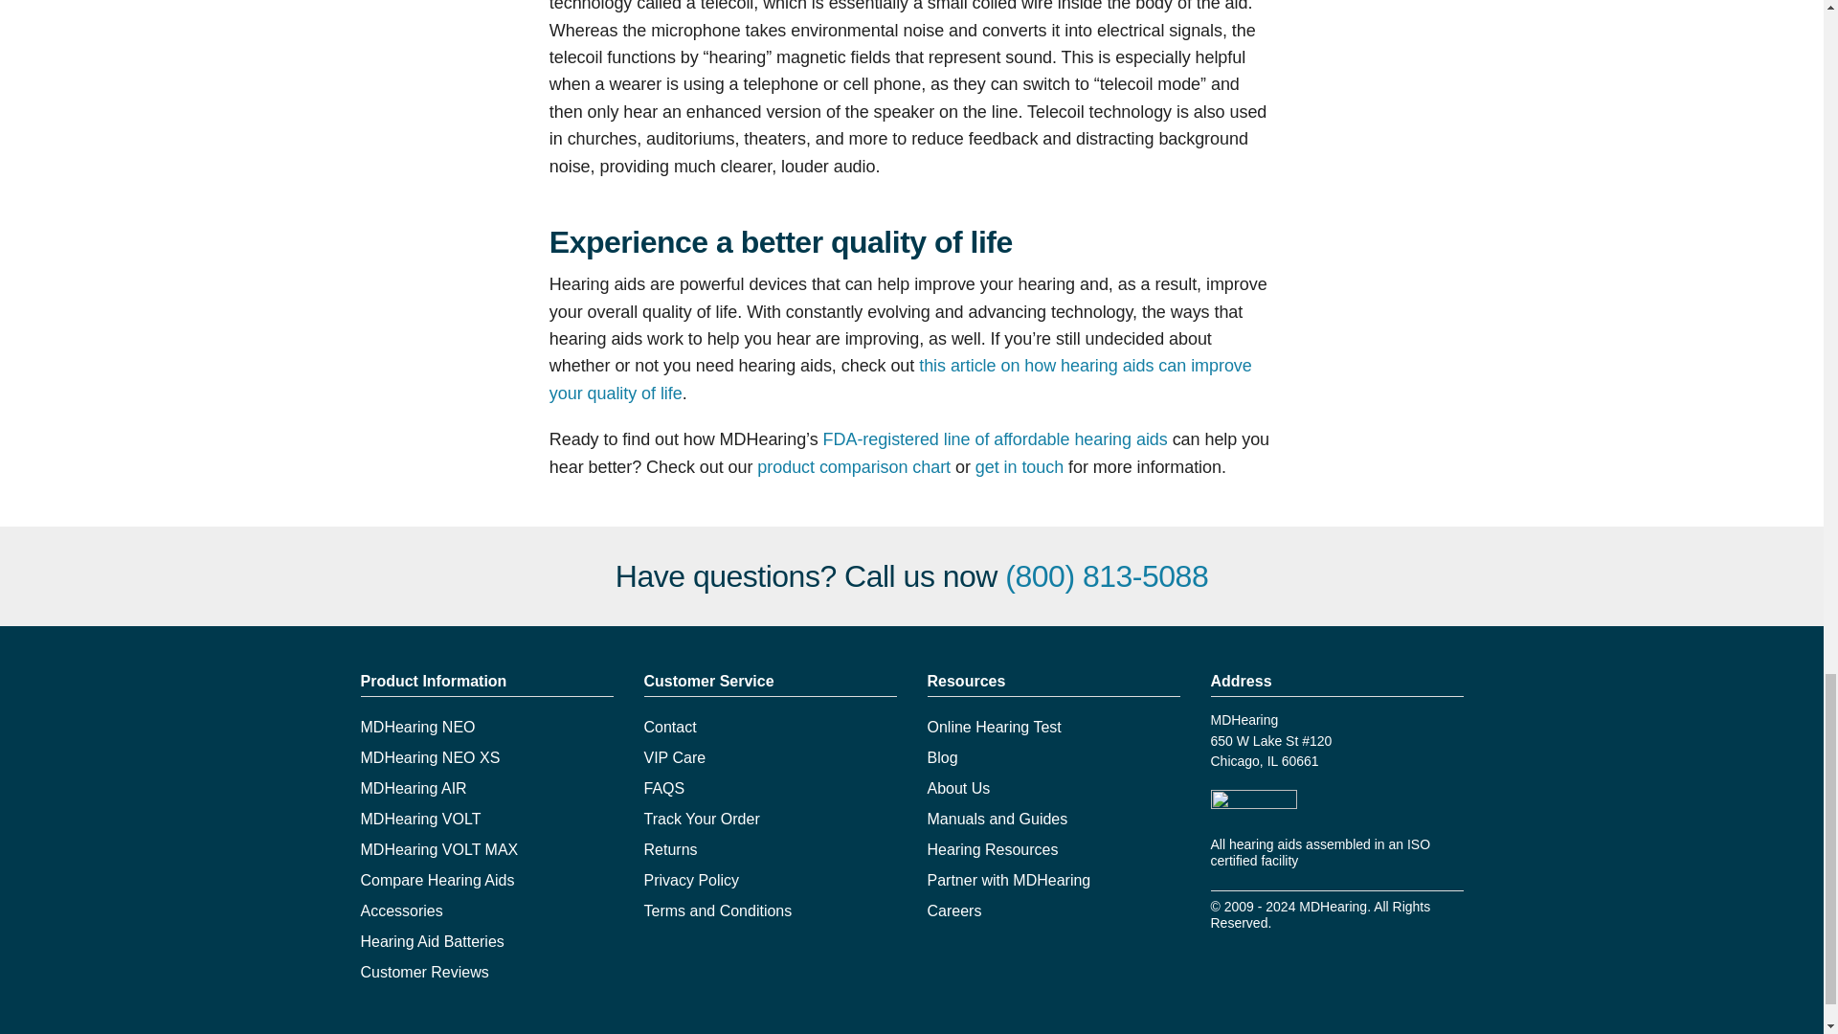 The height and width of the screenshot is (1034, 1838). What do you see at coordinates (437, 880) in the screenshot?
I see `Compare Hearing Aids` at bounding box center [437, 880].